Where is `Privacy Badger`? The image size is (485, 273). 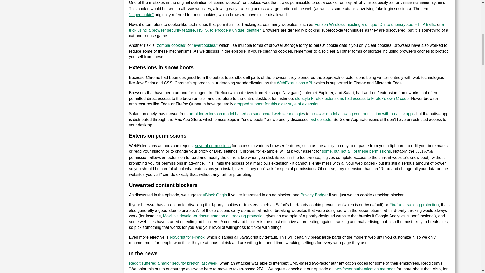
Privacy Badger is located at coordinates (314, 195).